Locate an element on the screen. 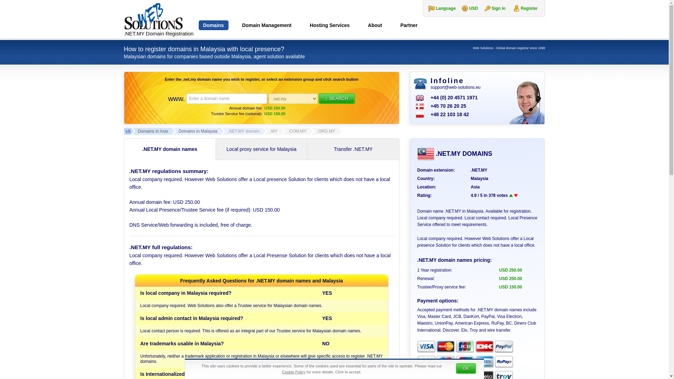  .NET.MY Domain Registration is located at coordinates (159, 19).